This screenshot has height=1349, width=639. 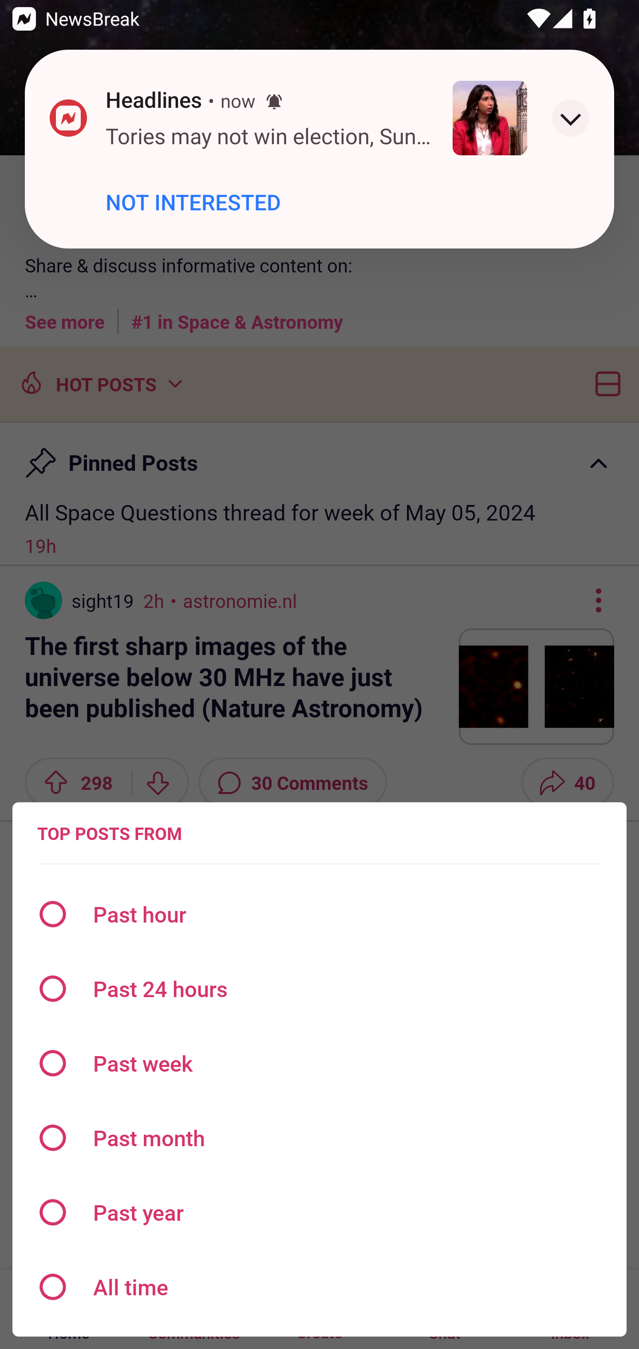 What do you see at coordinates (109, 833) in the screenshot?
I see `TOP POSTS FROM` at bounding box center [109, 833].